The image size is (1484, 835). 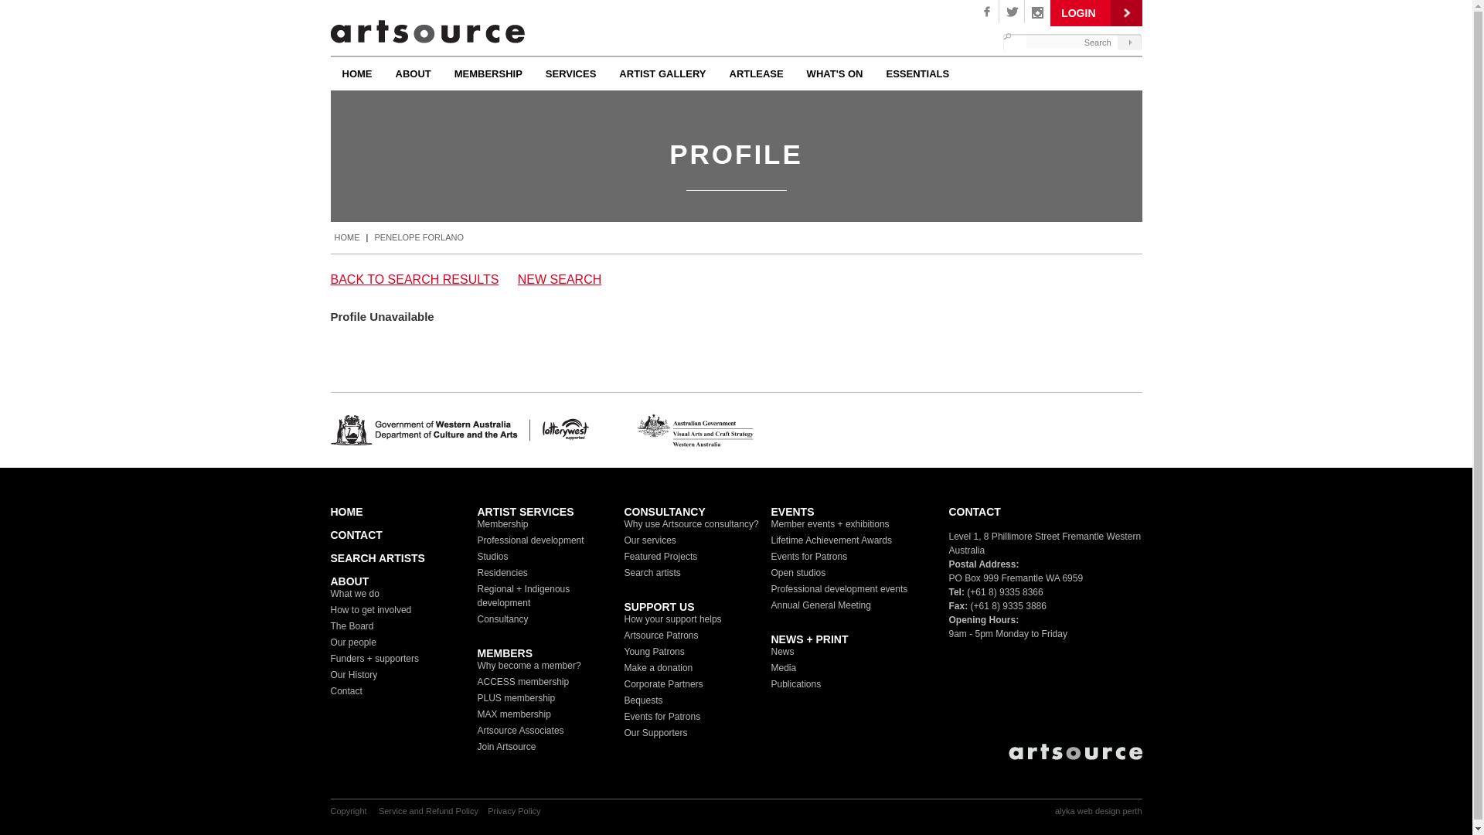 What do you see at coordinates (660, 607) in the screenshot?
I see `SUPPORT US` at bounding box center [660, 607].